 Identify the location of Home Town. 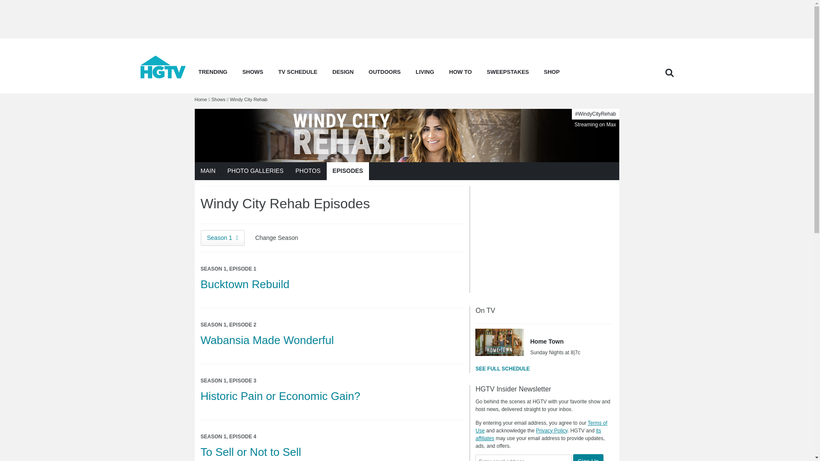
(500, 342).